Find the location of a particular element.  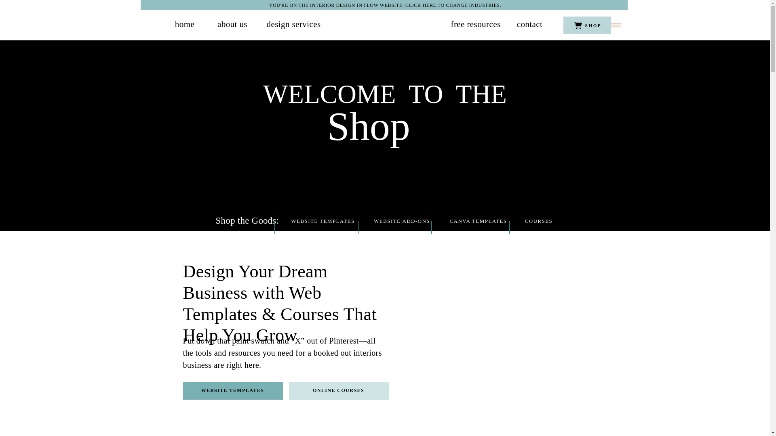

CANVA TEMPLATES is located at coordinates (478, 222).